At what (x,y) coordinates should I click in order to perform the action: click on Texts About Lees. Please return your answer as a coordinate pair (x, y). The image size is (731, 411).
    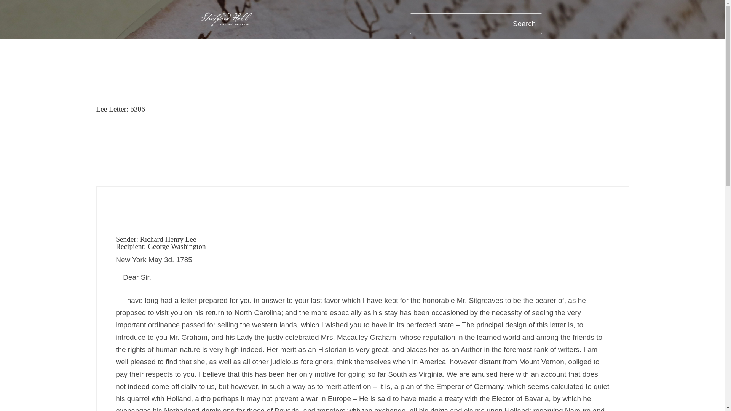
    Looking at the image, I should click on (363, 74).